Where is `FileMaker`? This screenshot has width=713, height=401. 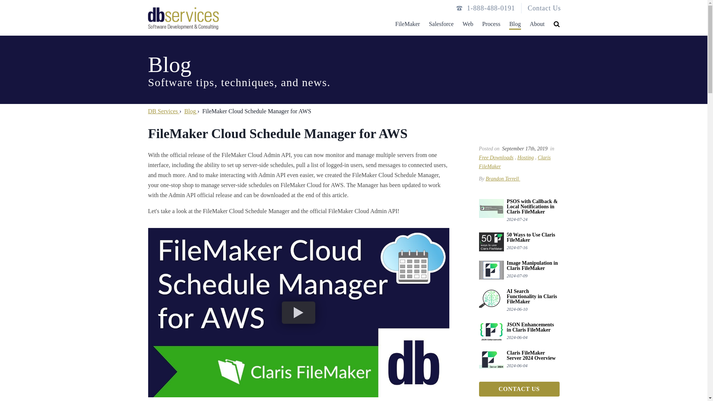
FileMaker is located at coordinates (407, 22).